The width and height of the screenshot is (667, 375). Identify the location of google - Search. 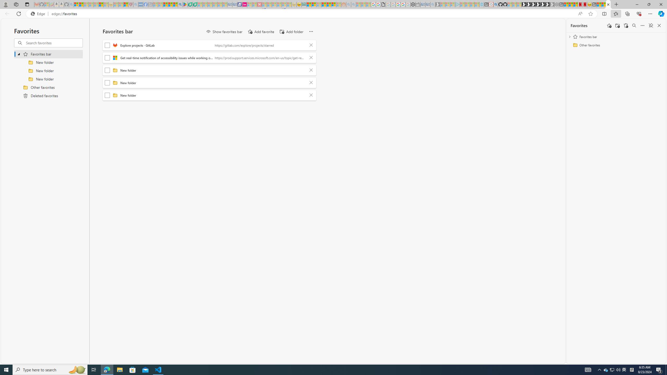
(180, 4).